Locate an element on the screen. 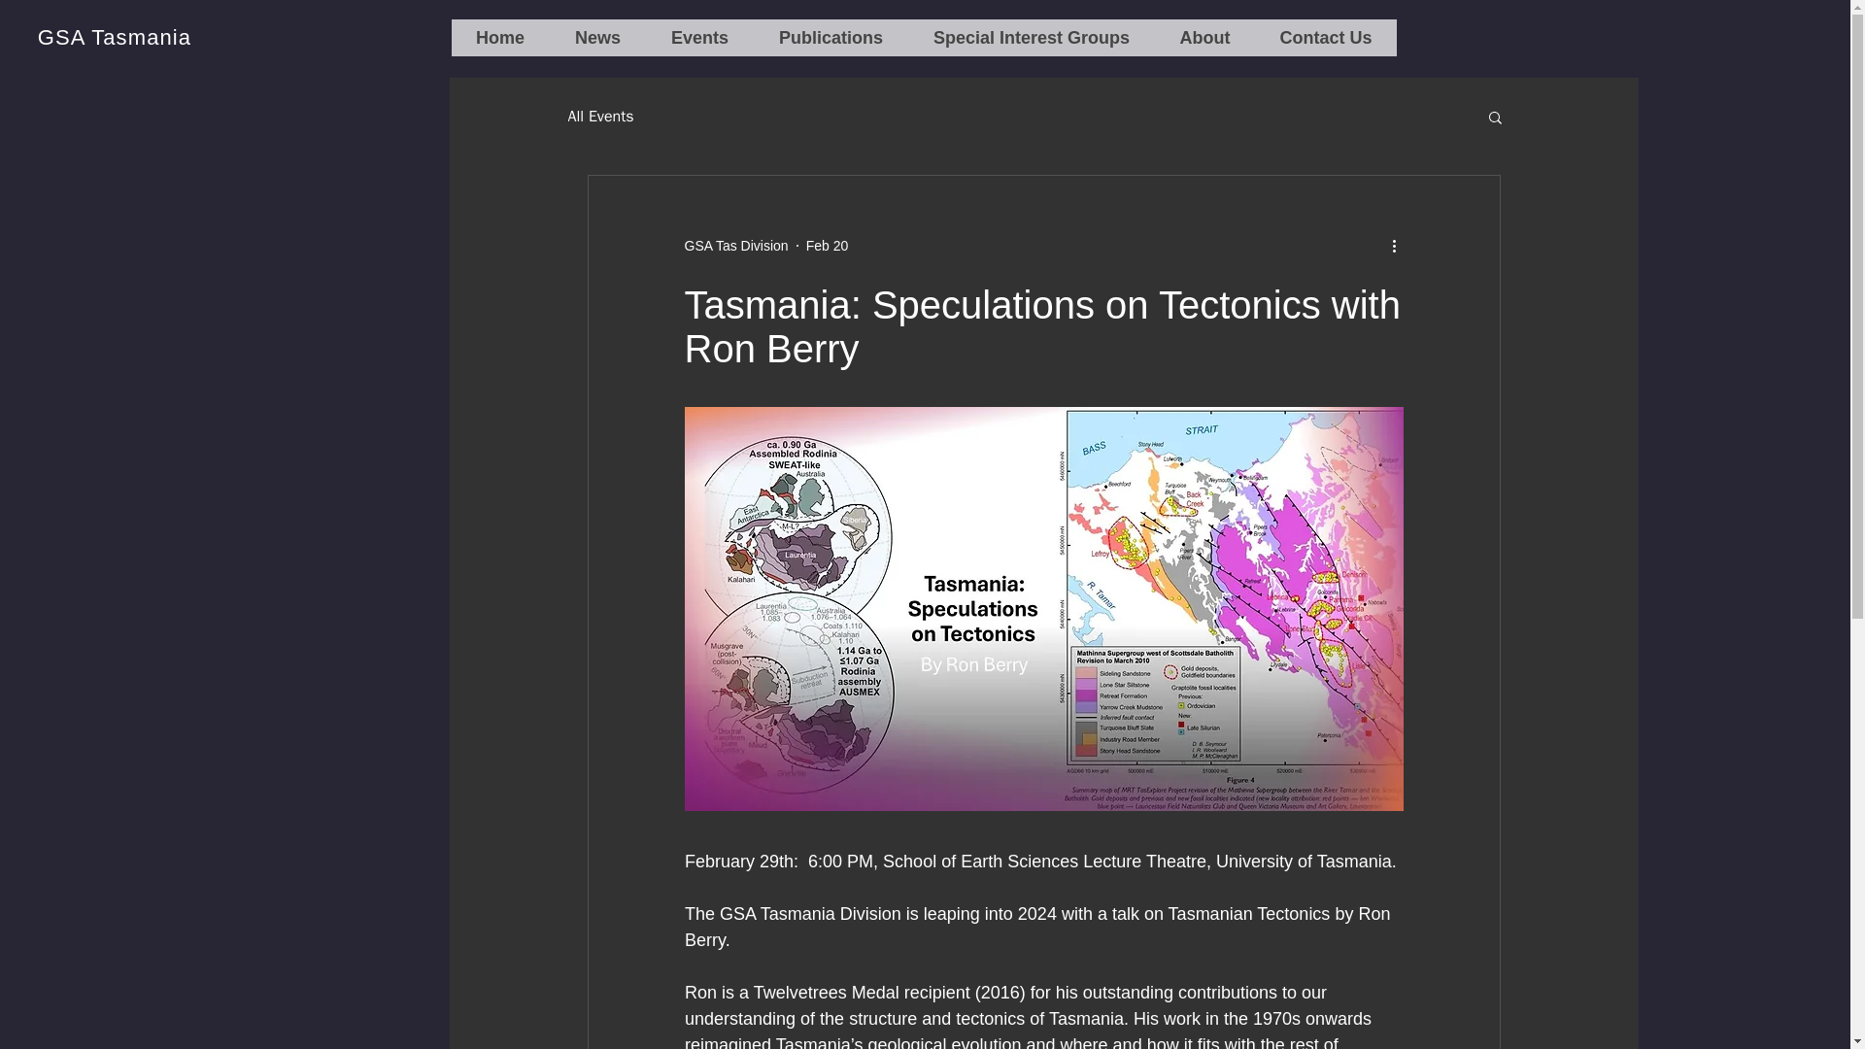  Special Interest Groups is located at coordinates (1030, 38).